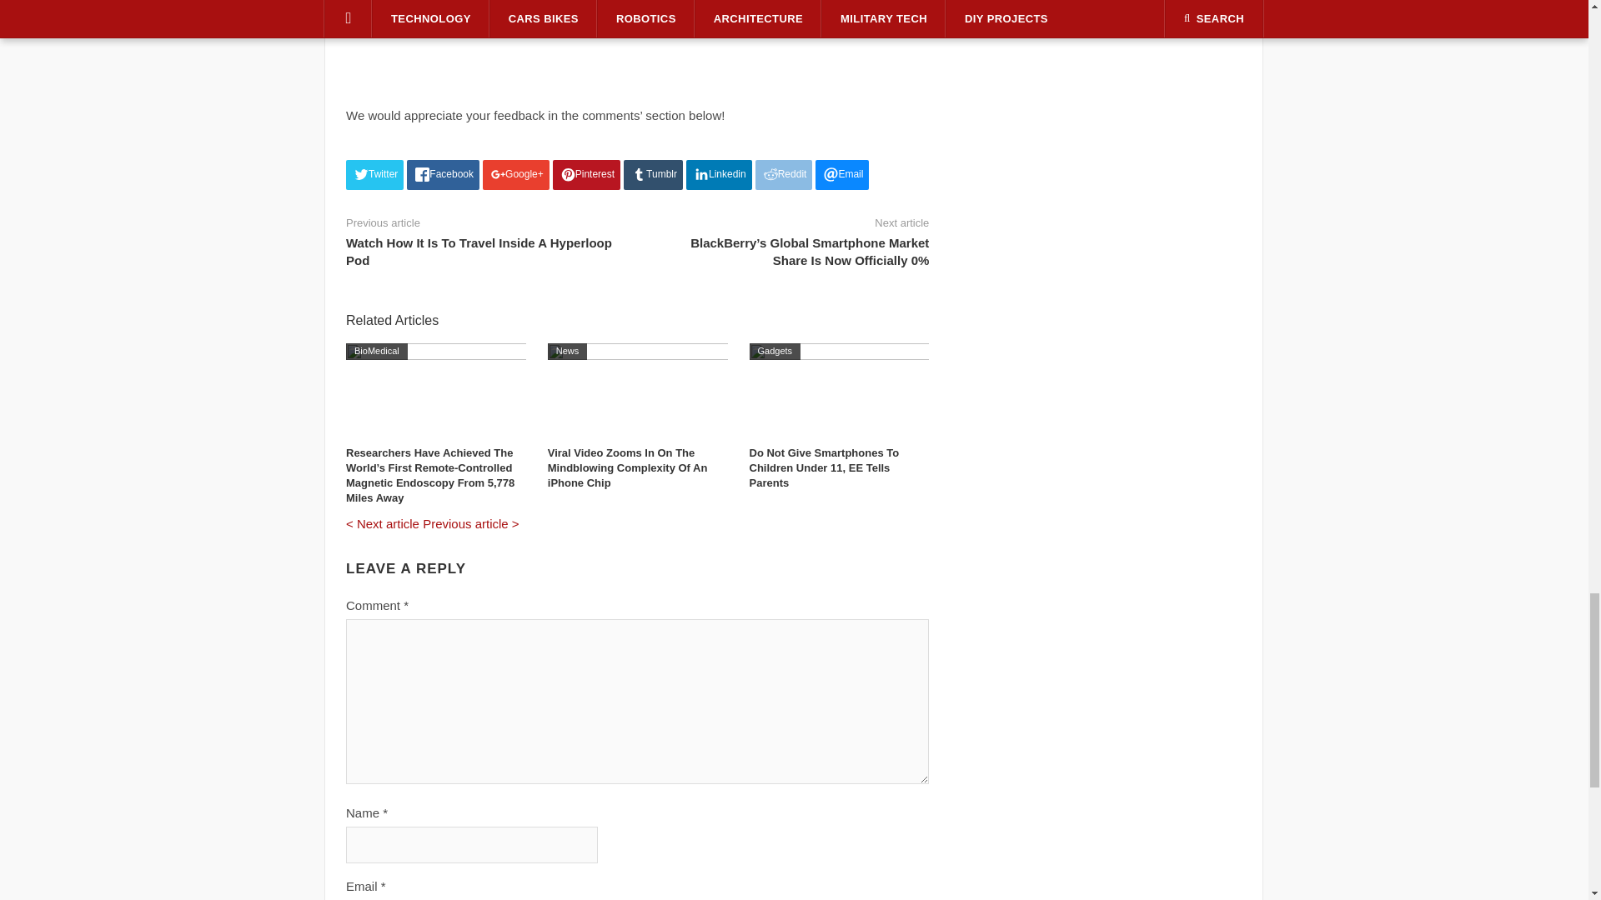 This screenshot has height=900, width=1601. I want to click on Pinterest, so click(586, 175).